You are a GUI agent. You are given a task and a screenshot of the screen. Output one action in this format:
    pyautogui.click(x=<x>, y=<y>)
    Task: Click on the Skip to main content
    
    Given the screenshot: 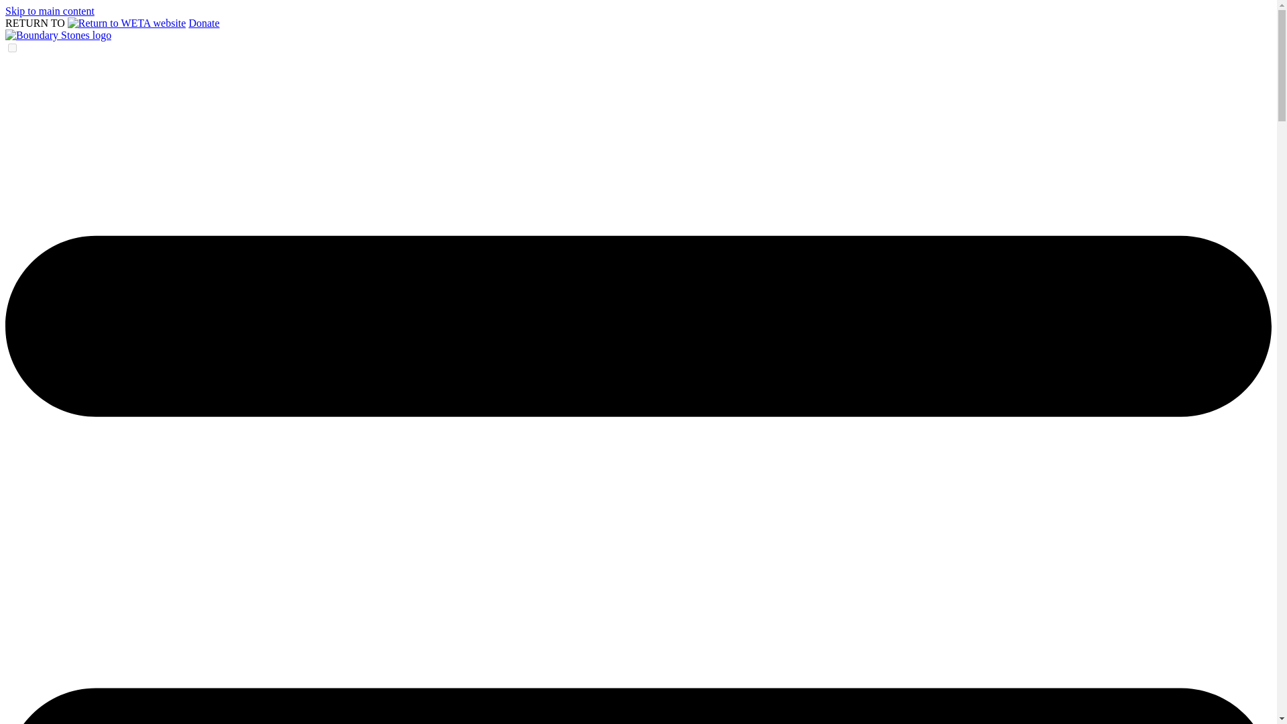 What is the action you would take?
    pyautogui.click(x=50, y=11)
    